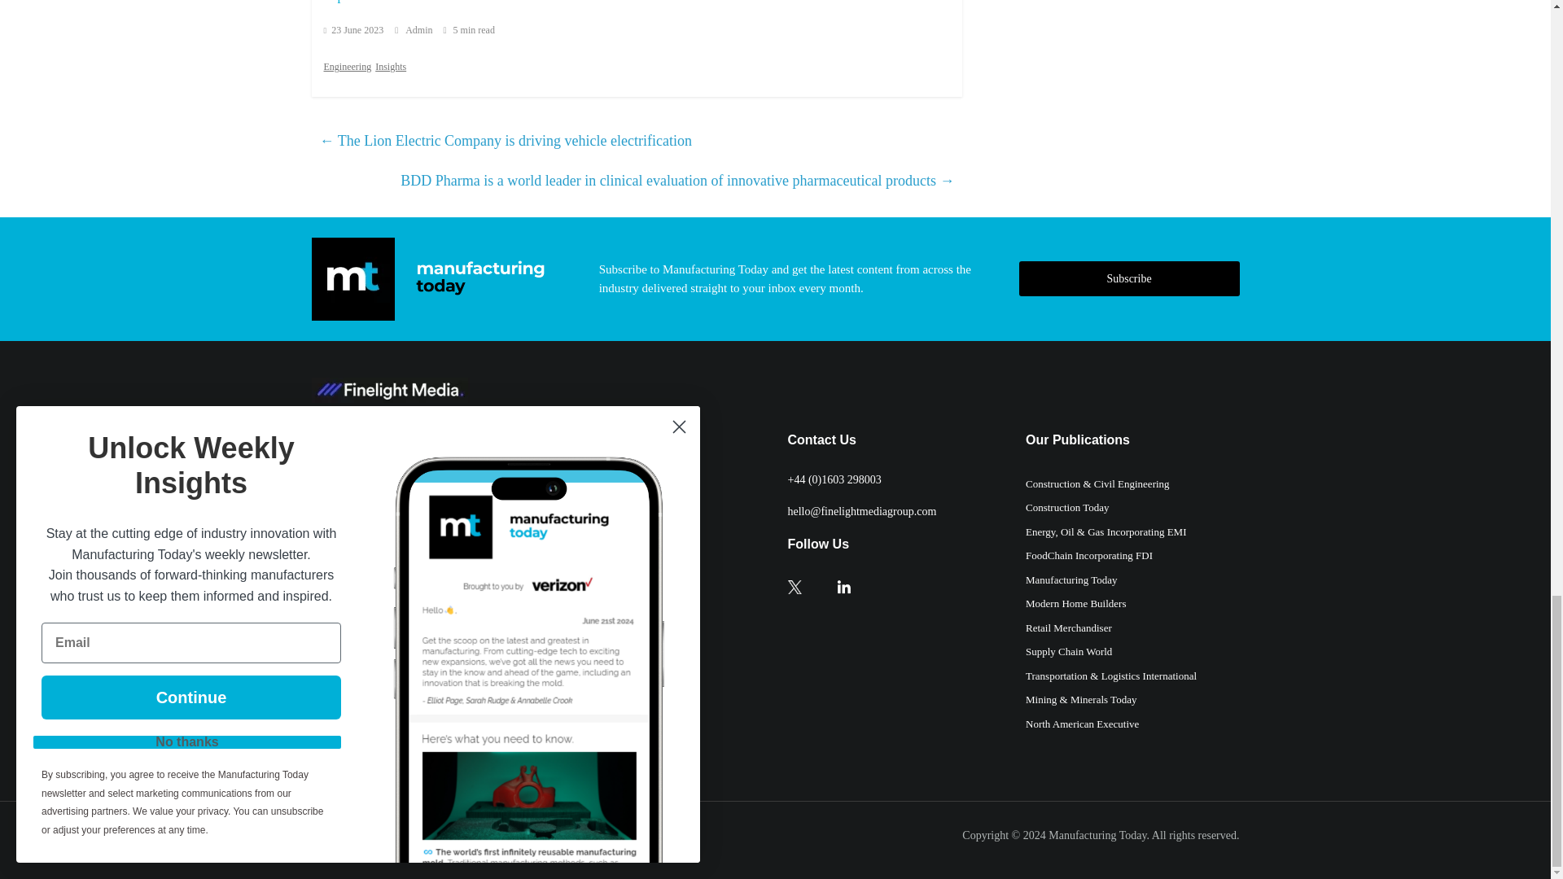 This screenshot has height=879, width=1563. Describe the element at coordinates (353, 30) in the screenshot. I see `23 June 2023` at that location.